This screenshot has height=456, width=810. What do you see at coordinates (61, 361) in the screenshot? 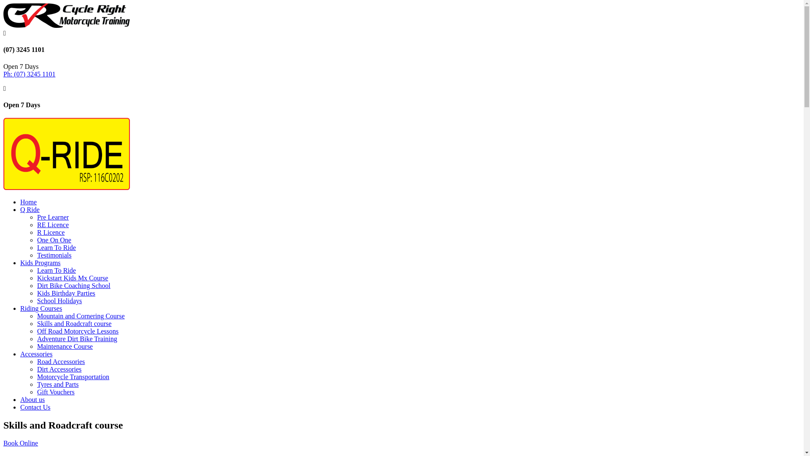
I see `Road Accessories` at bounding box center [61, 361].